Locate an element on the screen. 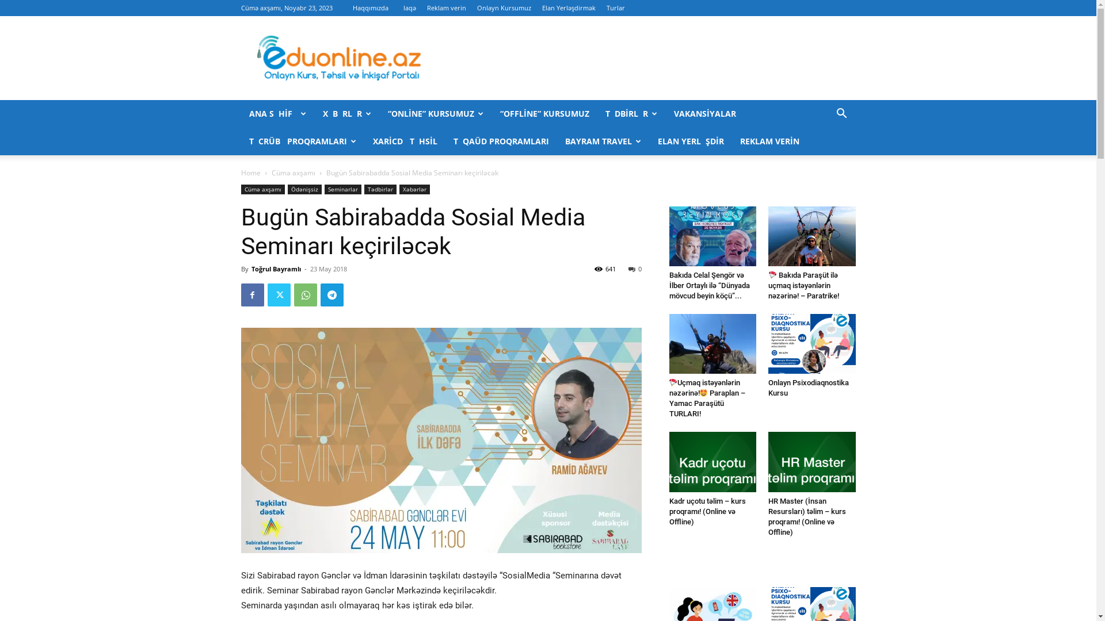 Image resolution: width=1105 pixels, height=621 pixels. Telegram is located at coordinates (331, 295).